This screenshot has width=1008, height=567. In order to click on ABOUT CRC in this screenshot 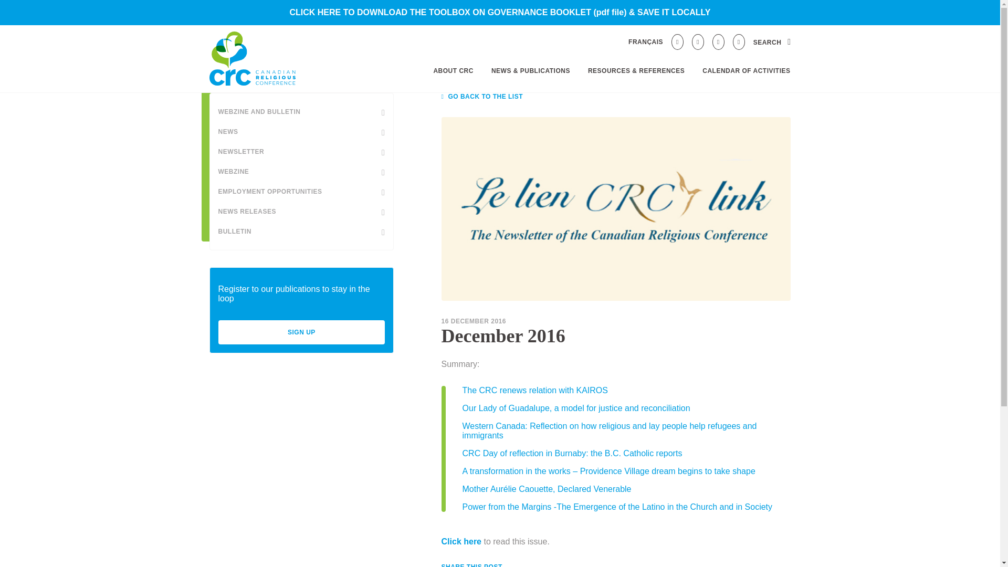, I will do `click(454, 70)`.